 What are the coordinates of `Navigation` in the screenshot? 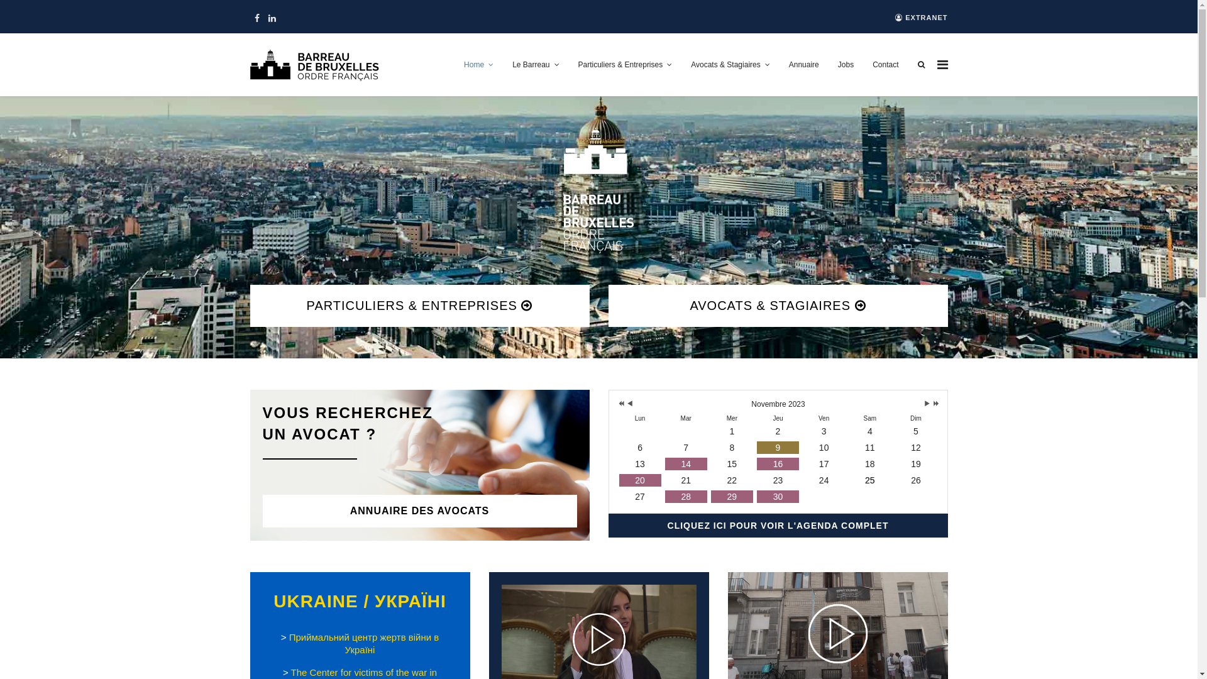 It's located at (942, 65).